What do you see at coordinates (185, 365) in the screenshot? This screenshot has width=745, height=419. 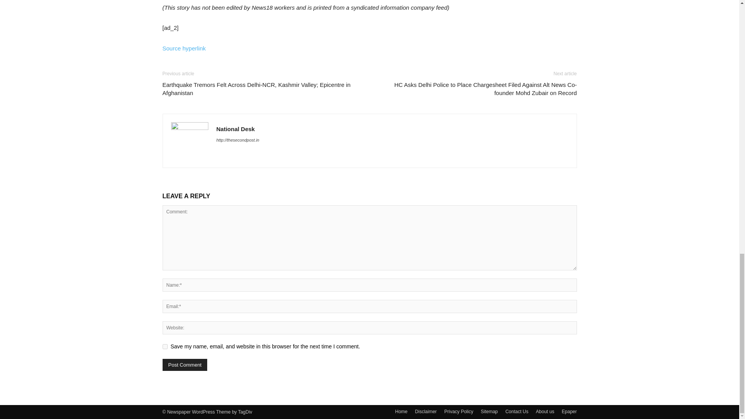 I see `Post Comment` at bounding box center [185, 365].